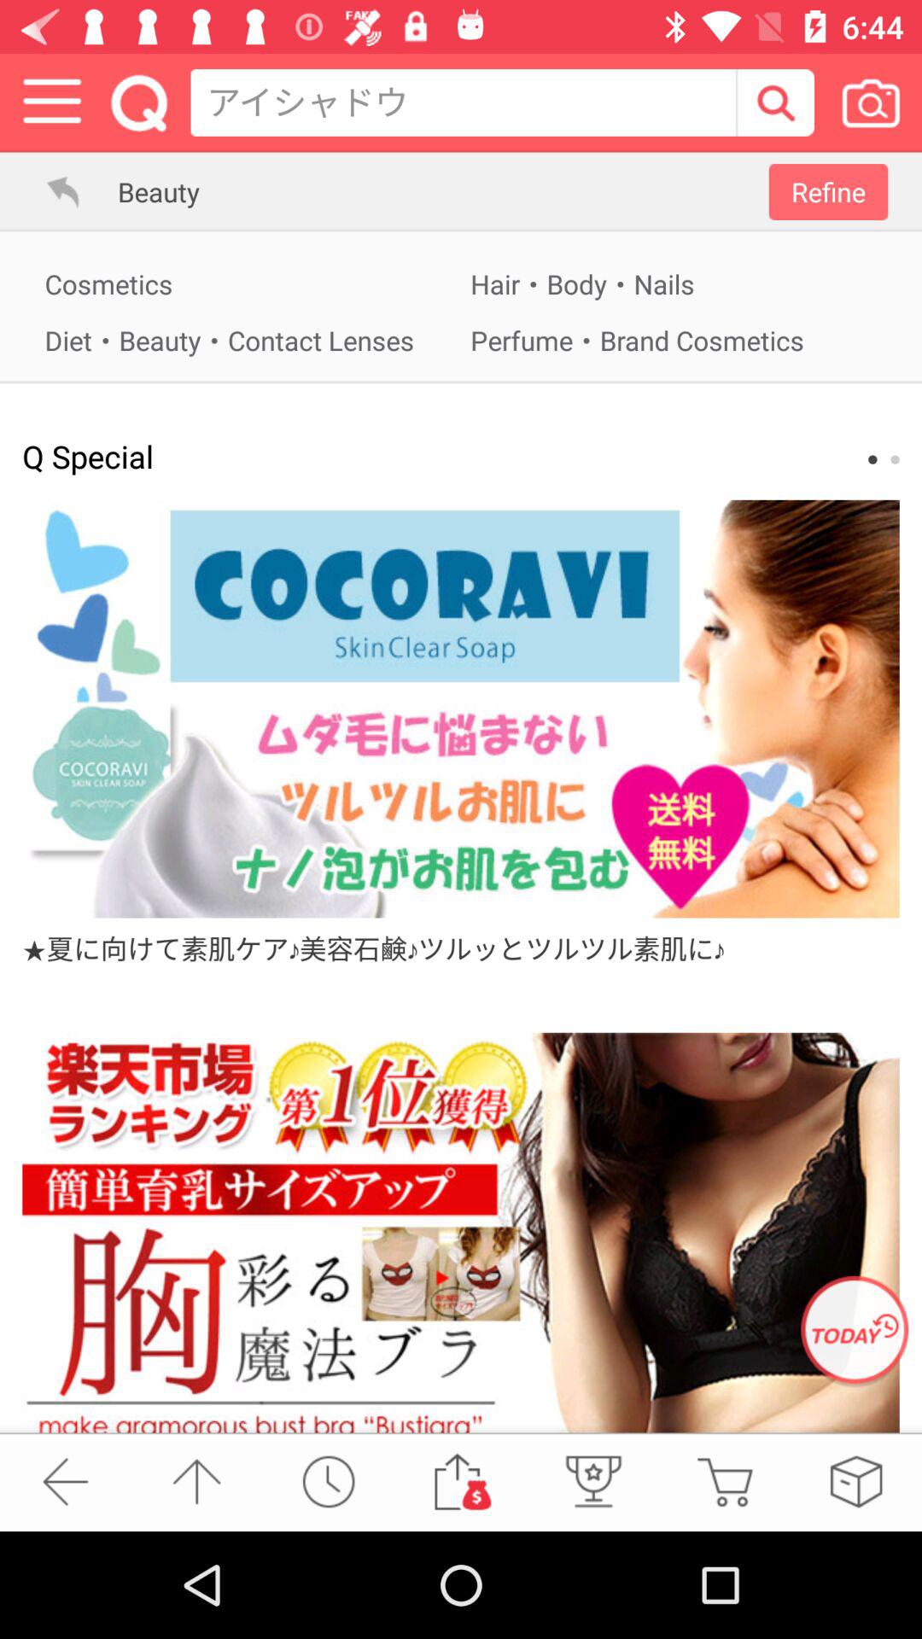 Image resolution: width=922 pixels, height=1639 pixels. Describe the element at coordinates (328, 1482) in the screenshot. I see `watch option` at that location.